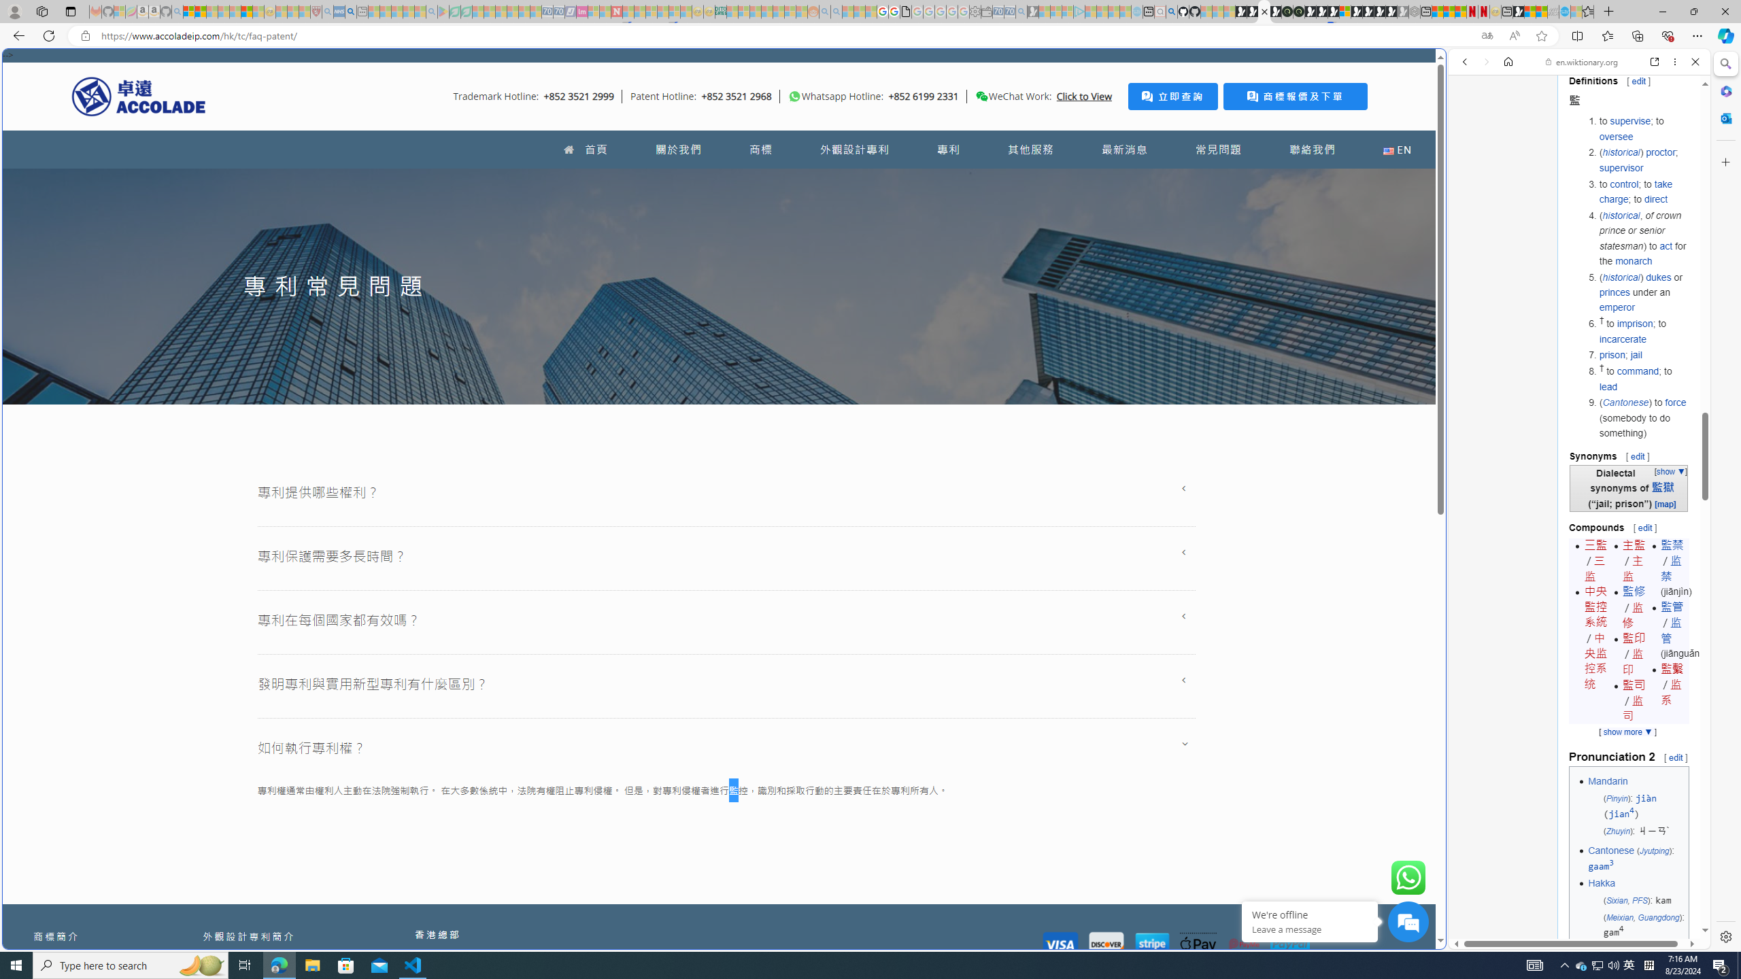 The image size is (1741, 979). Describe the element at coordinates (1621, 277) in the screenshot. I see `historical` at that location.